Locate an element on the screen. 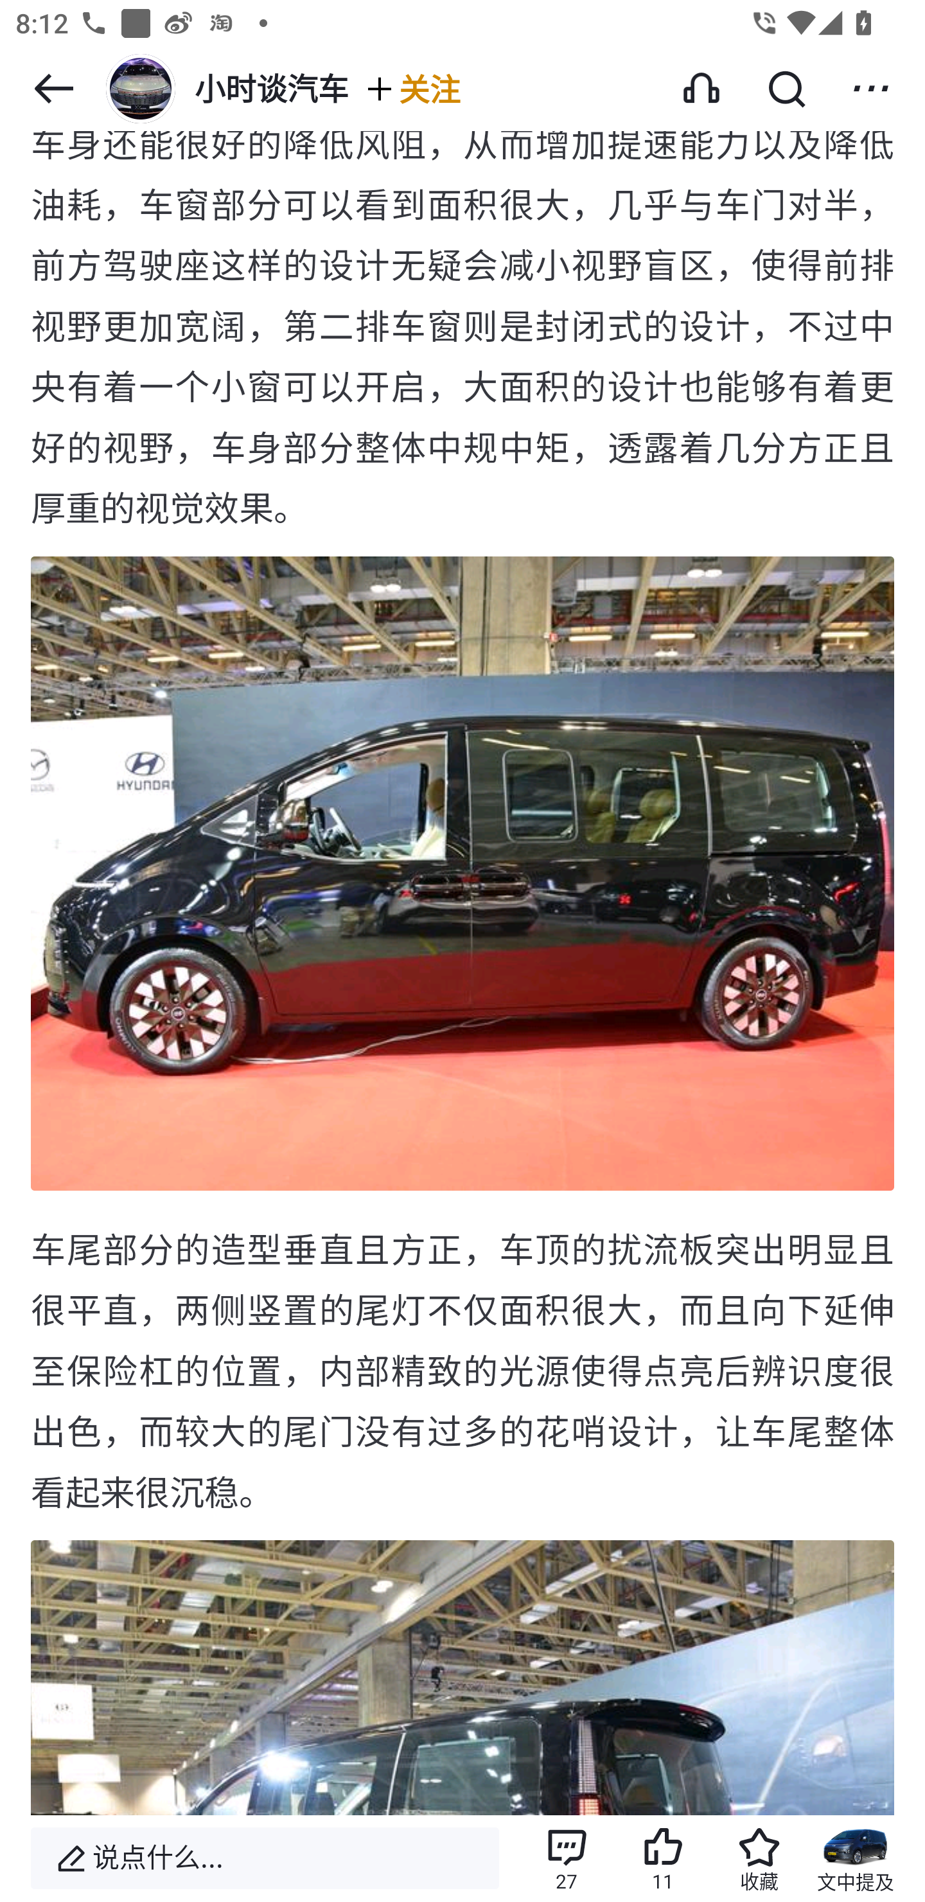 The width and height of the screenshot is (925, 1902).  is located at coordinates (786, 88).